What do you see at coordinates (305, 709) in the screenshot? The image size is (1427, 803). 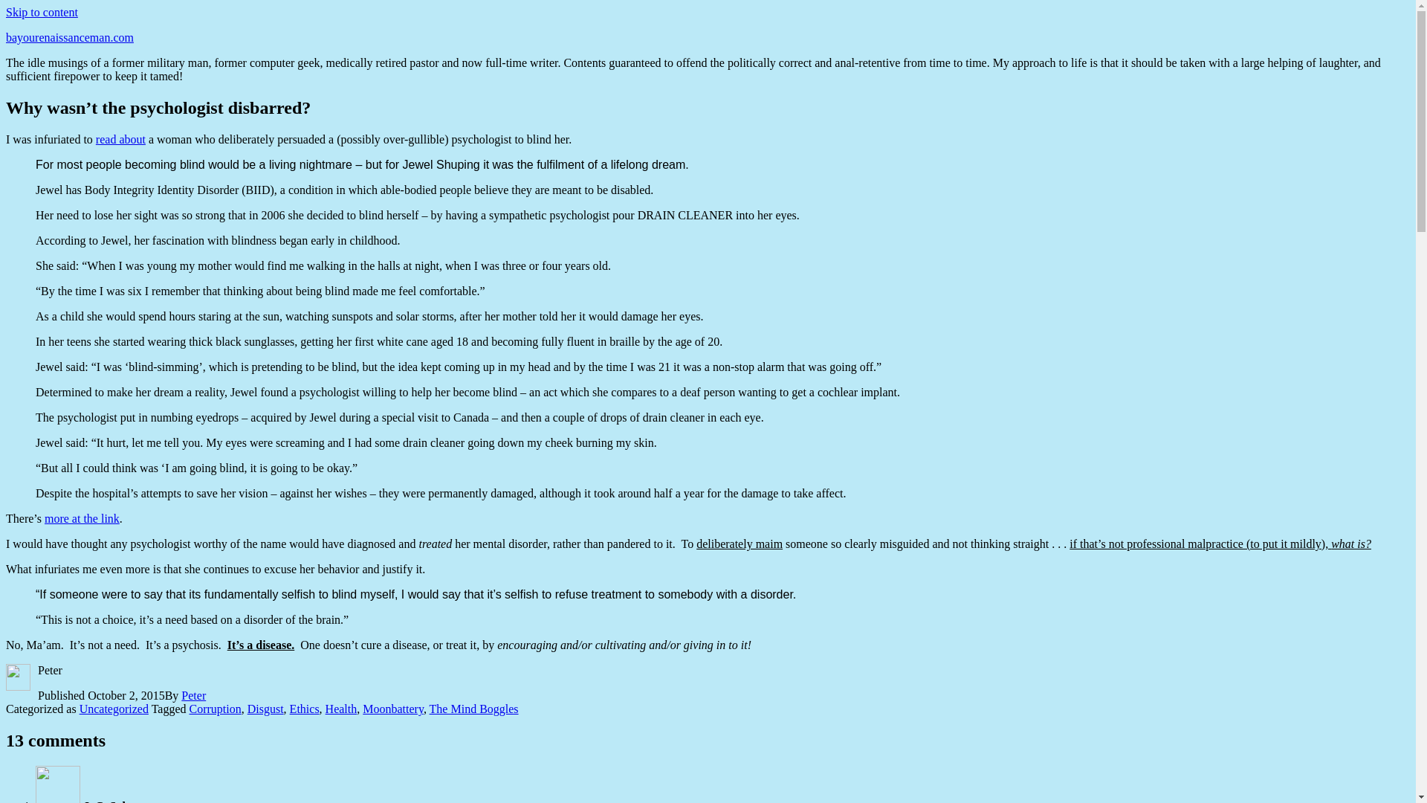 I see `Ethics` at bounding box center [305, 709].